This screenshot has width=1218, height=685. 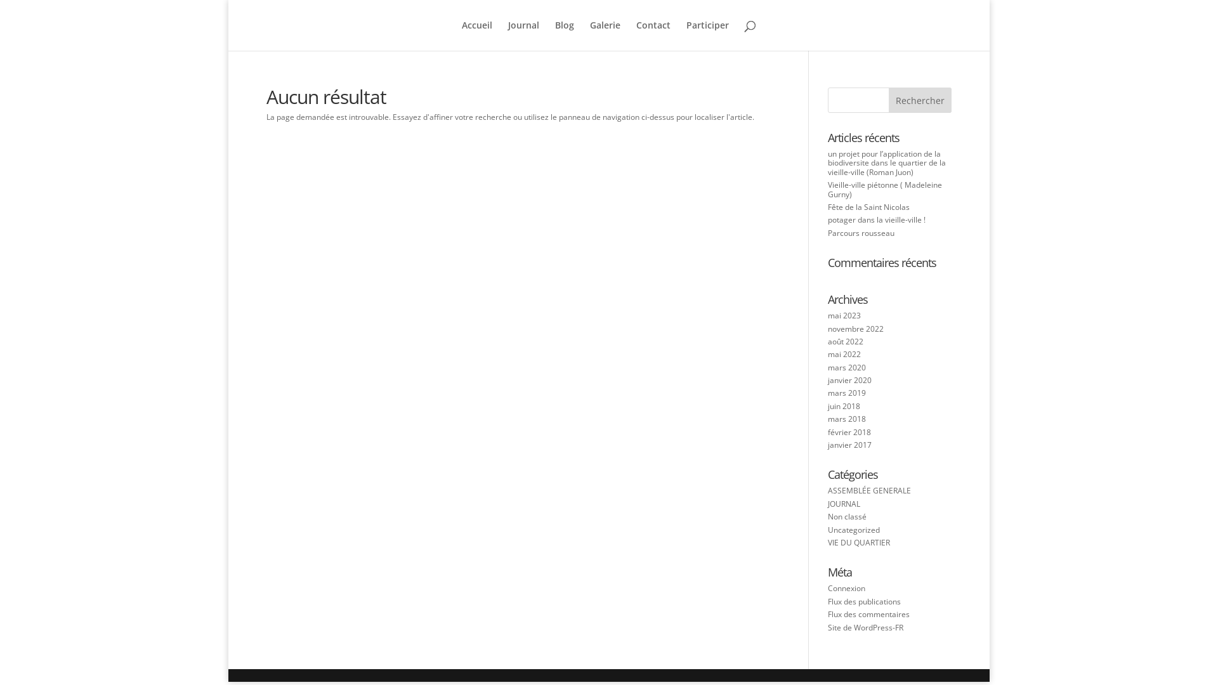 What do you see at coordinates (844, 504) in the screenshot?
I see `JOURNAL` at bounding box center [844, 504].